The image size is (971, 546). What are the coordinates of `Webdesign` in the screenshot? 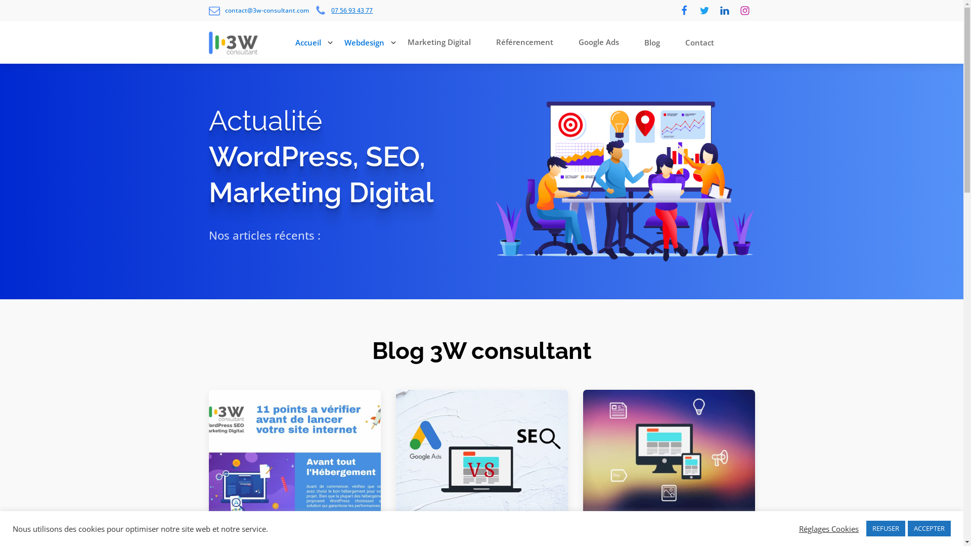 It's located at (364, 42).